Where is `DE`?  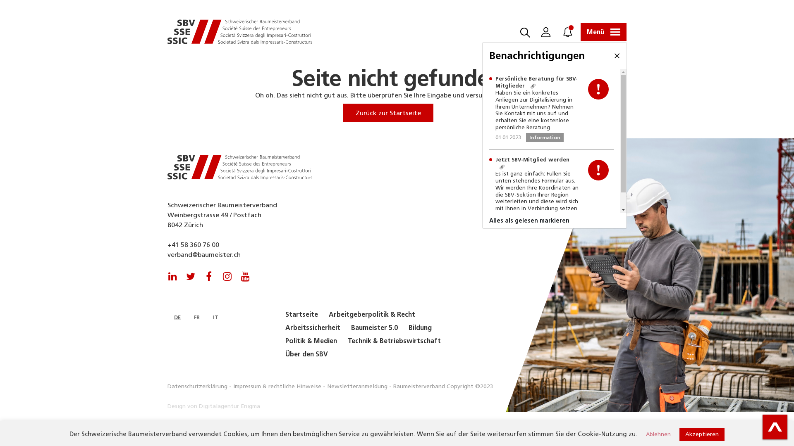
DE is located at coordinates (177, 317).